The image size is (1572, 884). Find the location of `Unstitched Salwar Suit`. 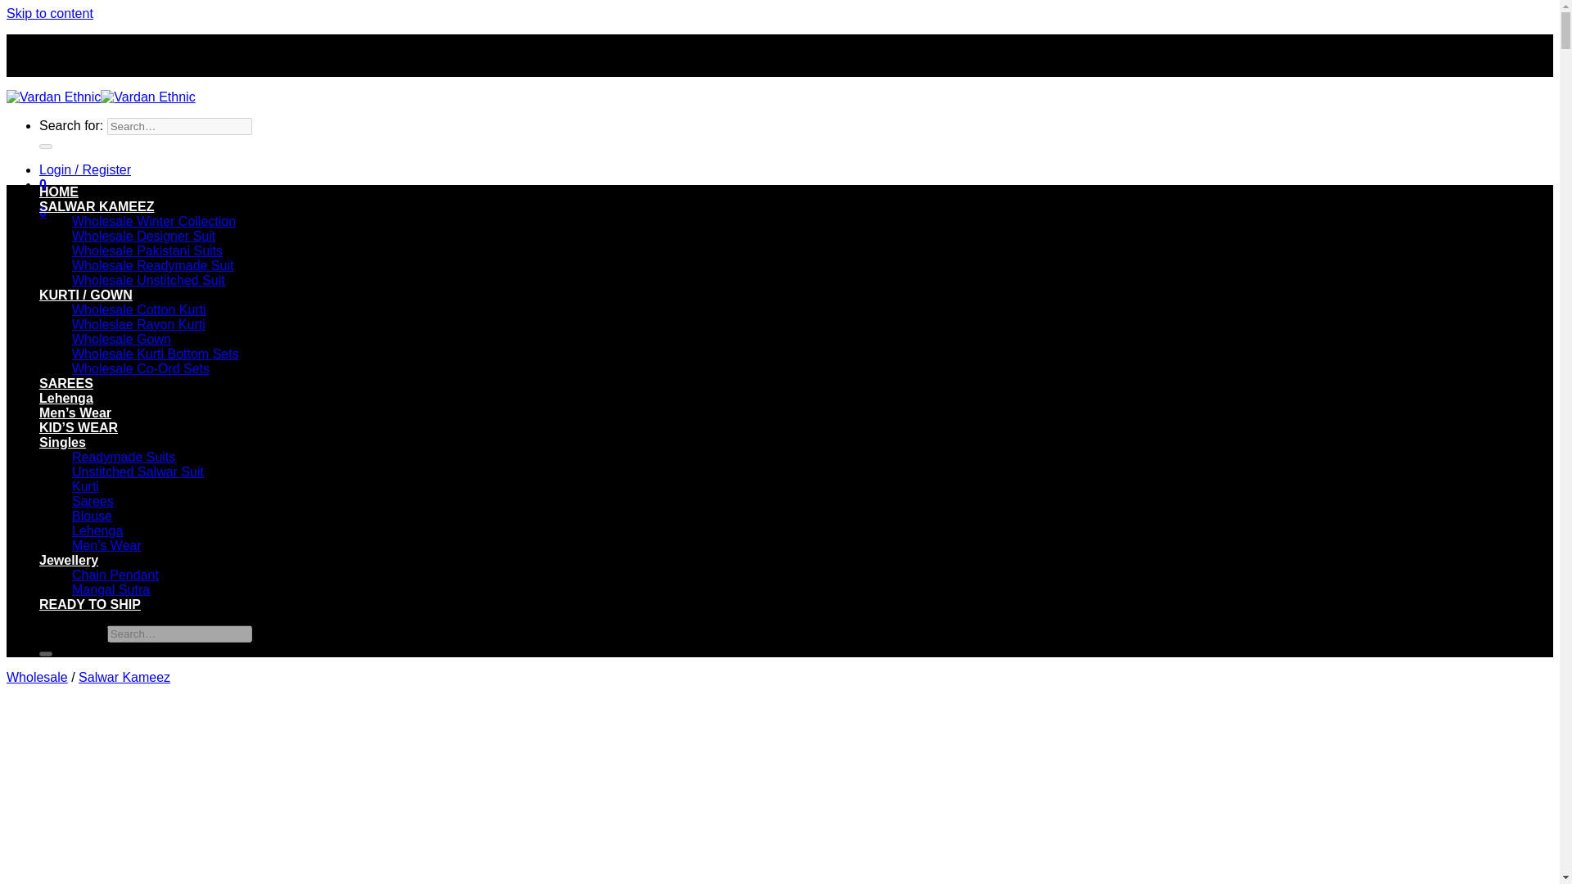

Unstitched Salwar Suit is located at coordinates (138, 471).